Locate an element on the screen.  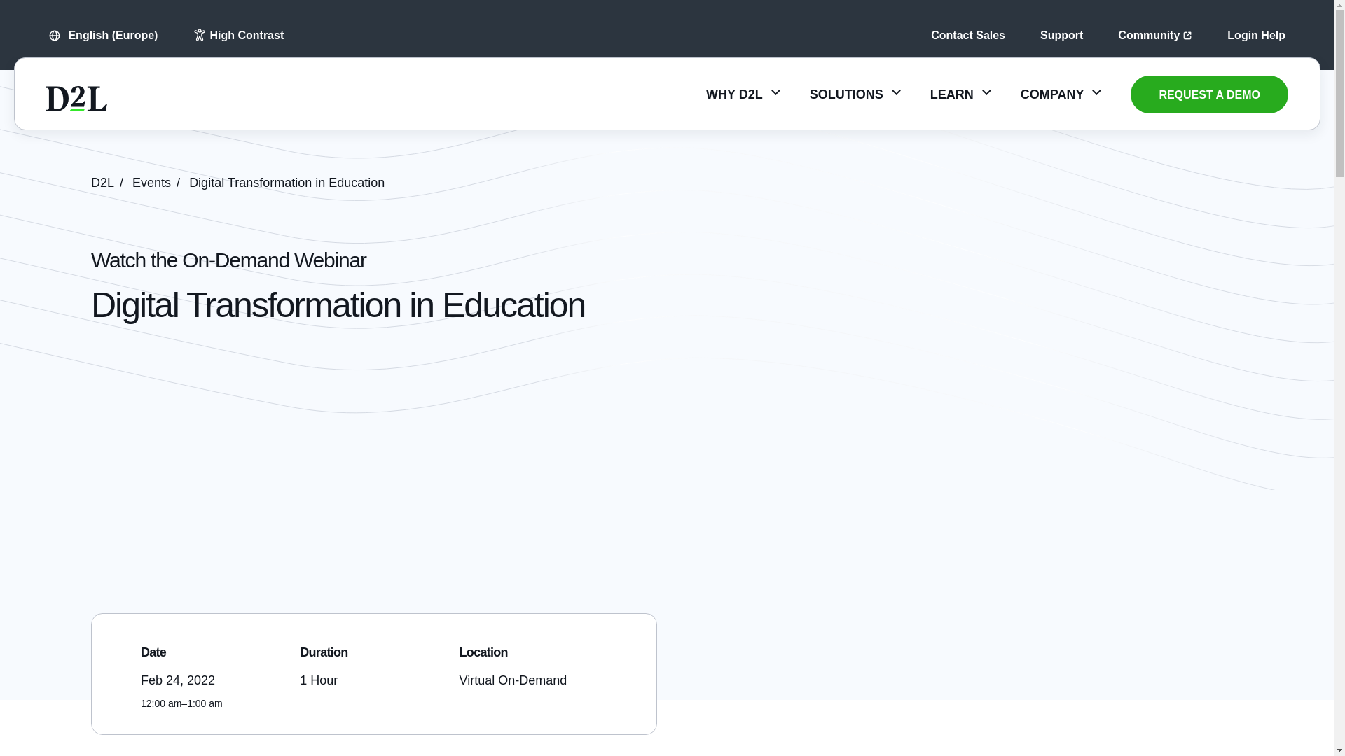
Go to D2L. is located at coordinates (102, 182).